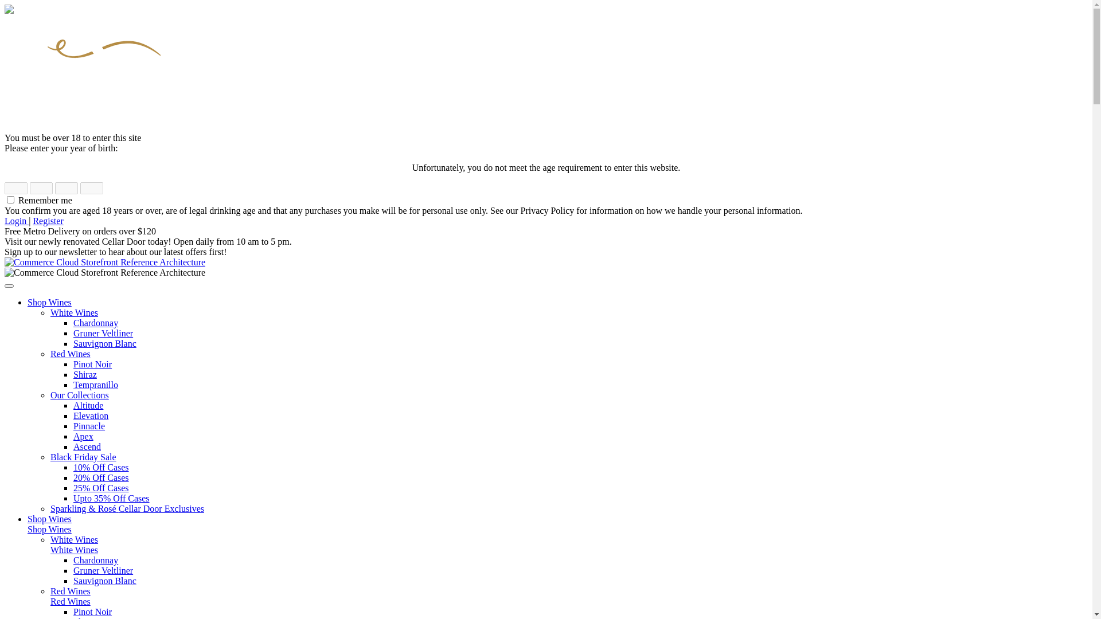 The height and width of the screenshot is (619, 1101). Describe the element at coordinates (91, 416) in the screenshot. I see `Elevation` at that location.